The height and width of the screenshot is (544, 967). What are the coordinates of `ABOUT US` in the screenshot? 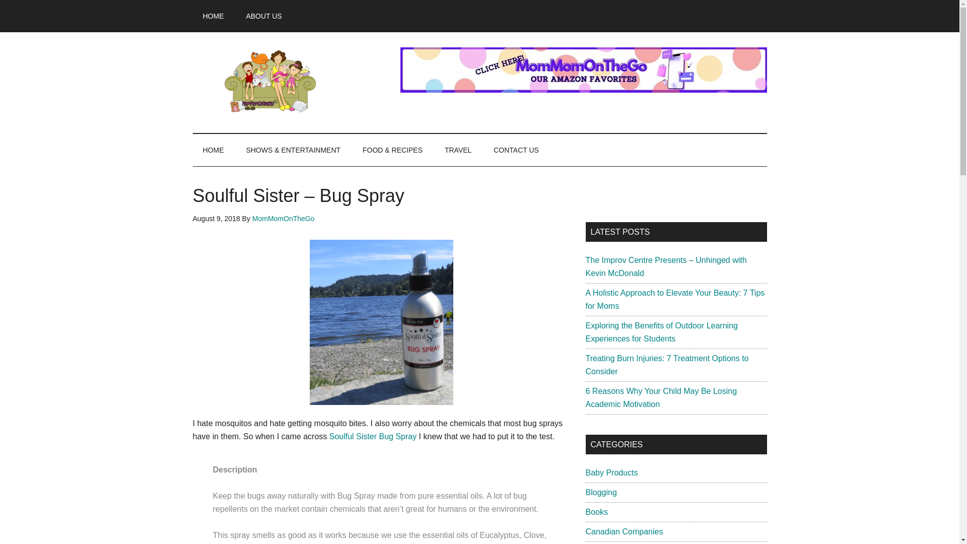 It's located at (264, 16).